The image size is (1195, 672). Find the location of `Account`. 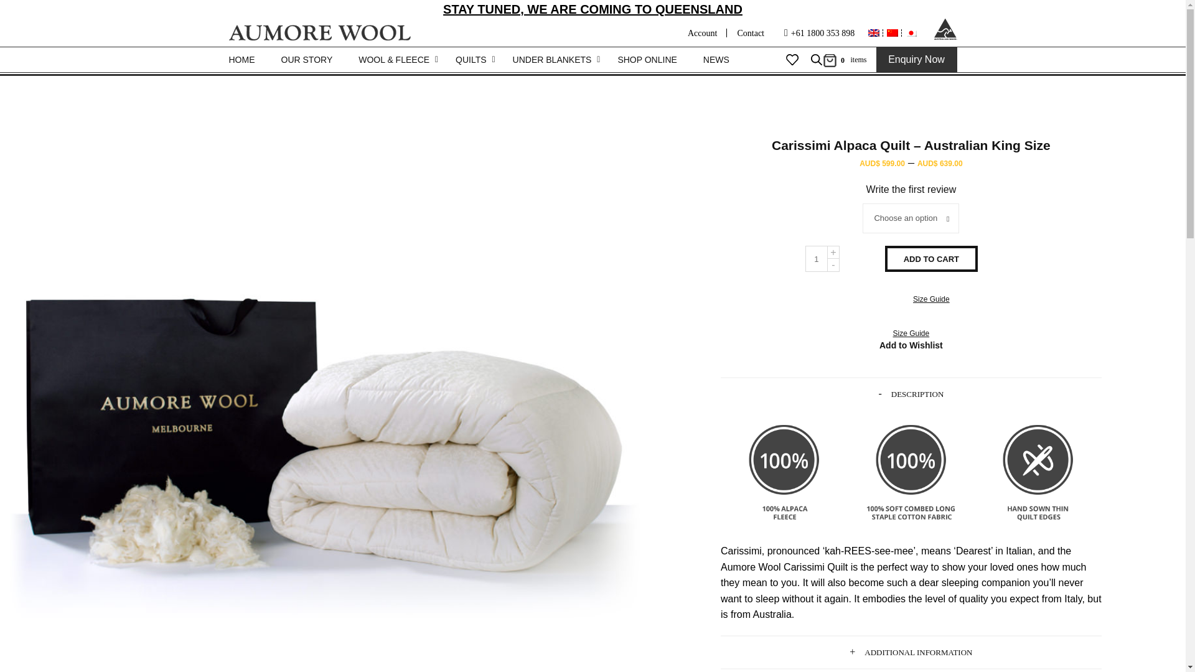

Account is located at coordinates (702, 33).